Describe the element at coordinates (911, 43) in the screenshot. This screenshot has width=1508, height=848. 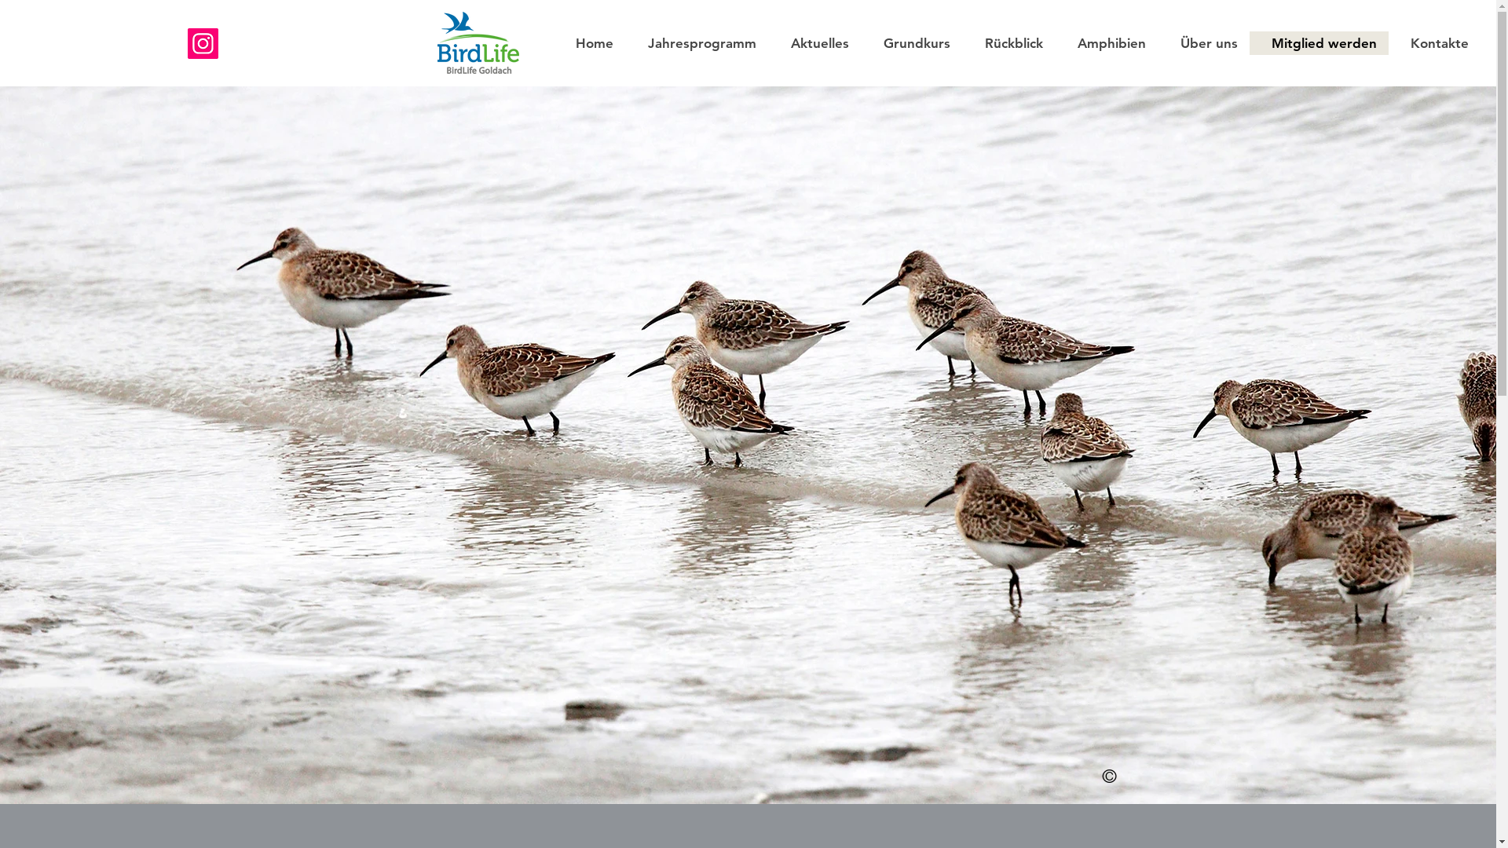
I see `Grundkurs` at that location.